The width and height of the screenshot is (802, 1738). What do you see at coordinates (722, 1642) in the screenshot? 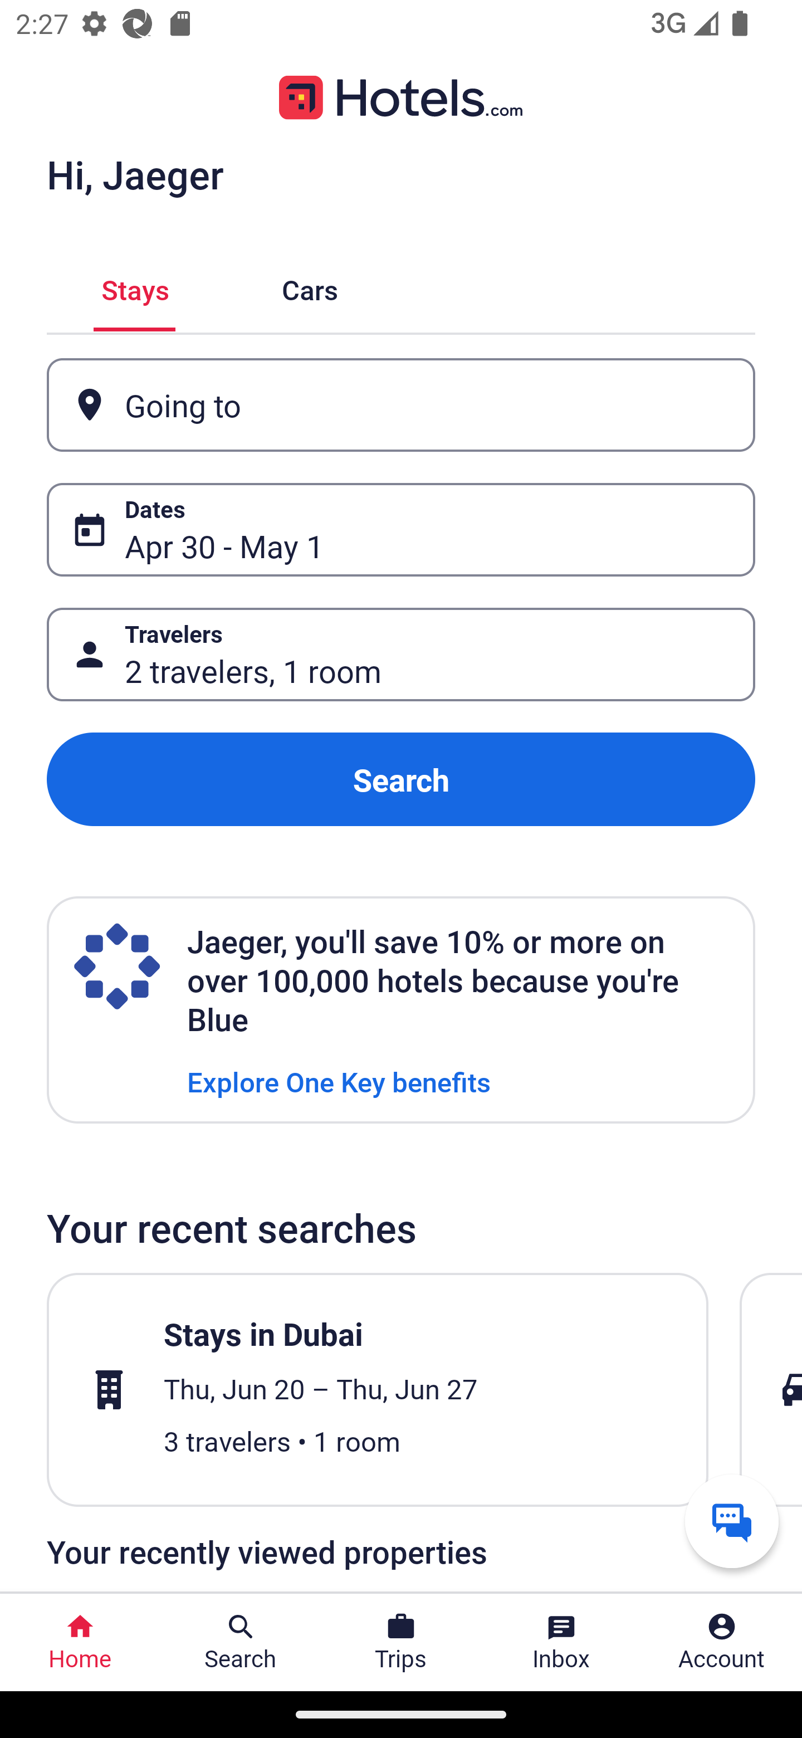
I see `Account Profile. Button` at bounding box center [722, 1642].